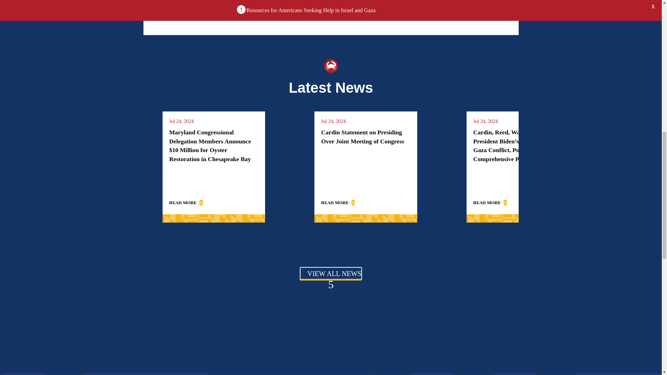  I want to click on Print, so click(258, 3).